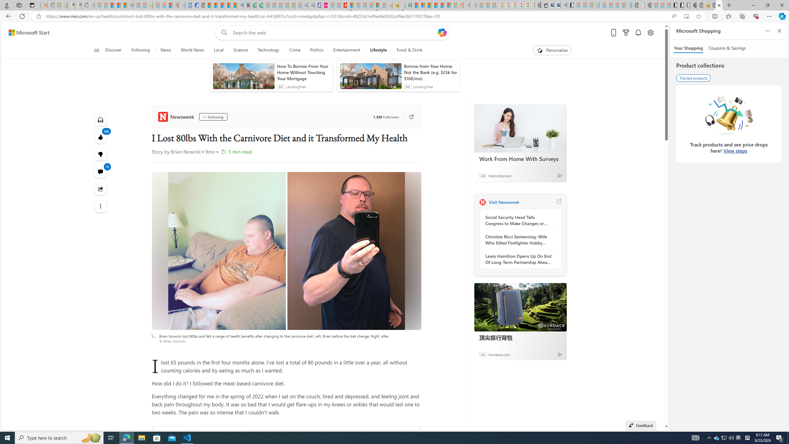  What do you see at coordinates (378, 50) in the screenshot?
I see `Lifestyle` at bounding box center [378, 50].